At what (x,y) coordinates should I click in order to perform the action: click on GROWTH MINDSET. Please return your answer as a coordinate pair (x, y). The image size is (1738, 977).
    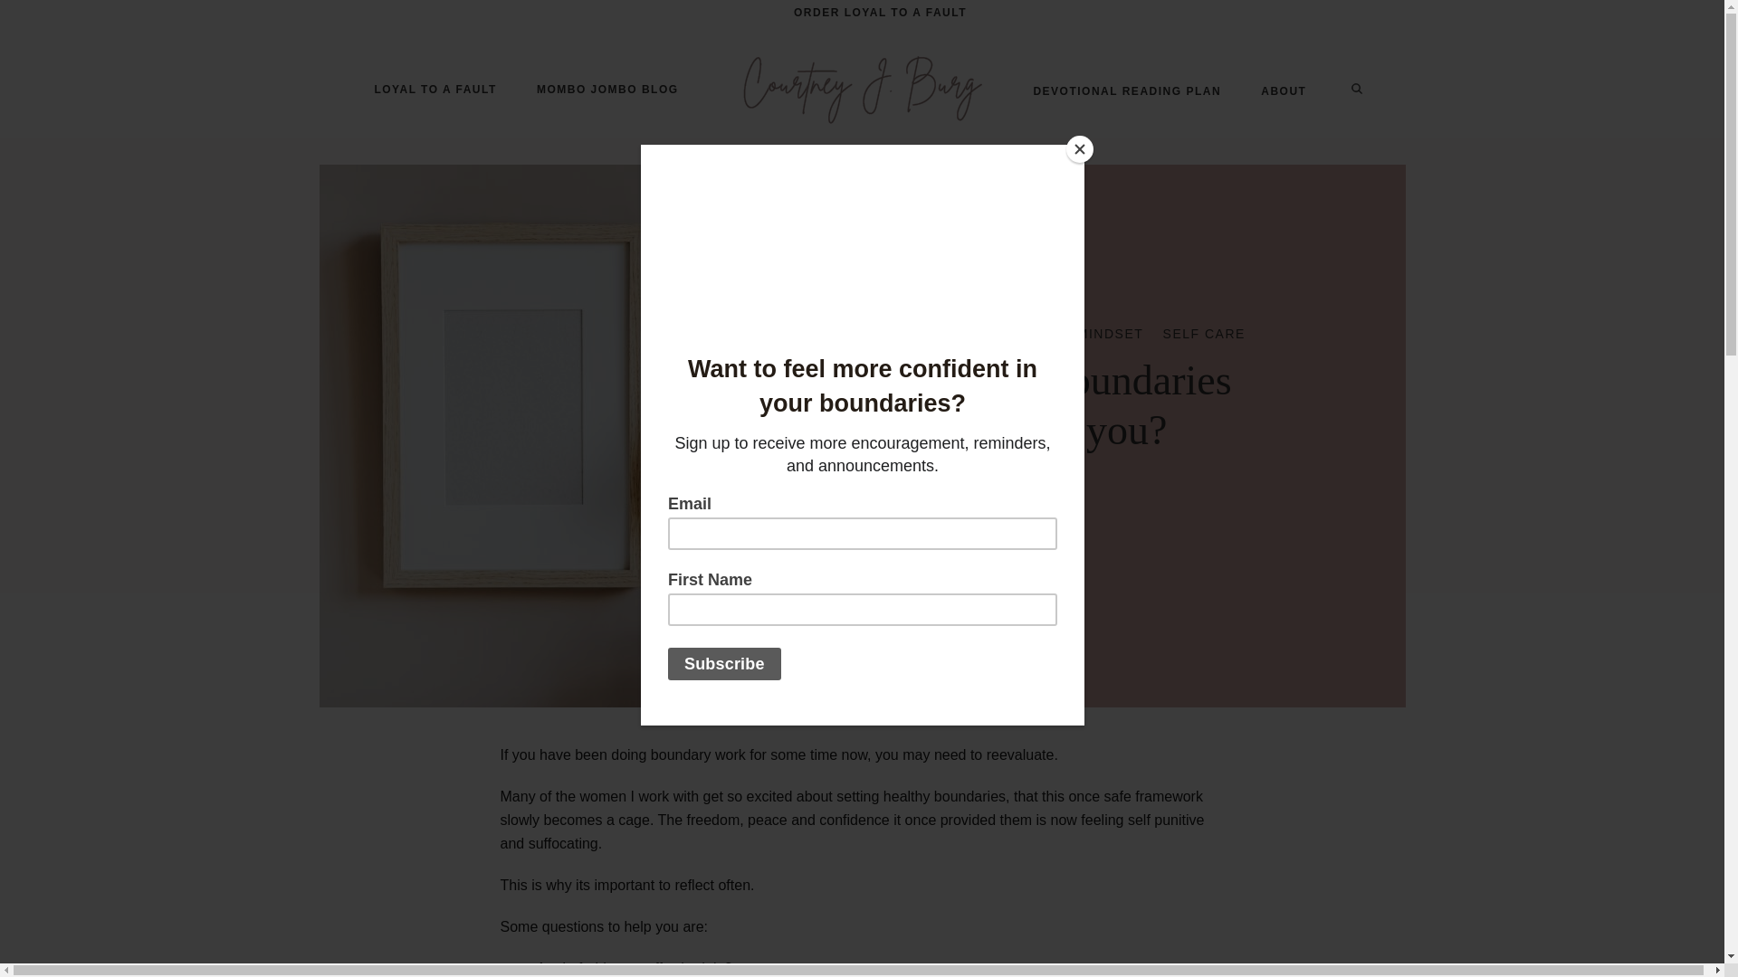
    Looking at the image, I should click on (1074, 333).